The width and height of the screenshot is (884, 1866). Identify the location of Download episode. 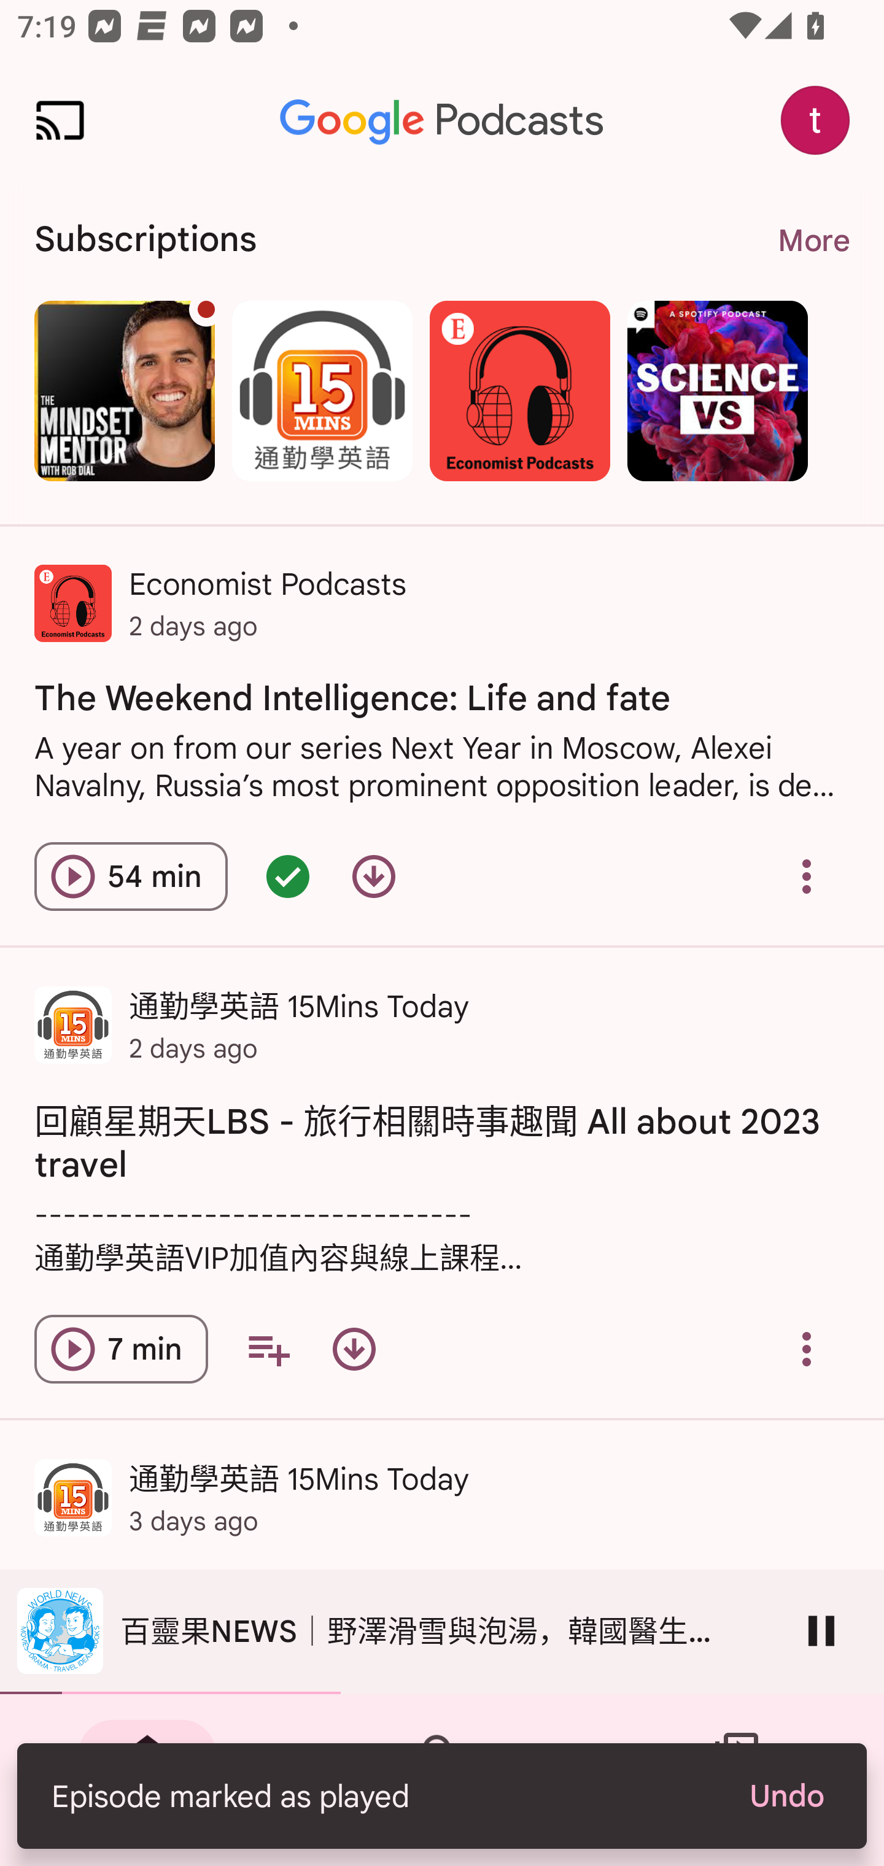
(373, 875).